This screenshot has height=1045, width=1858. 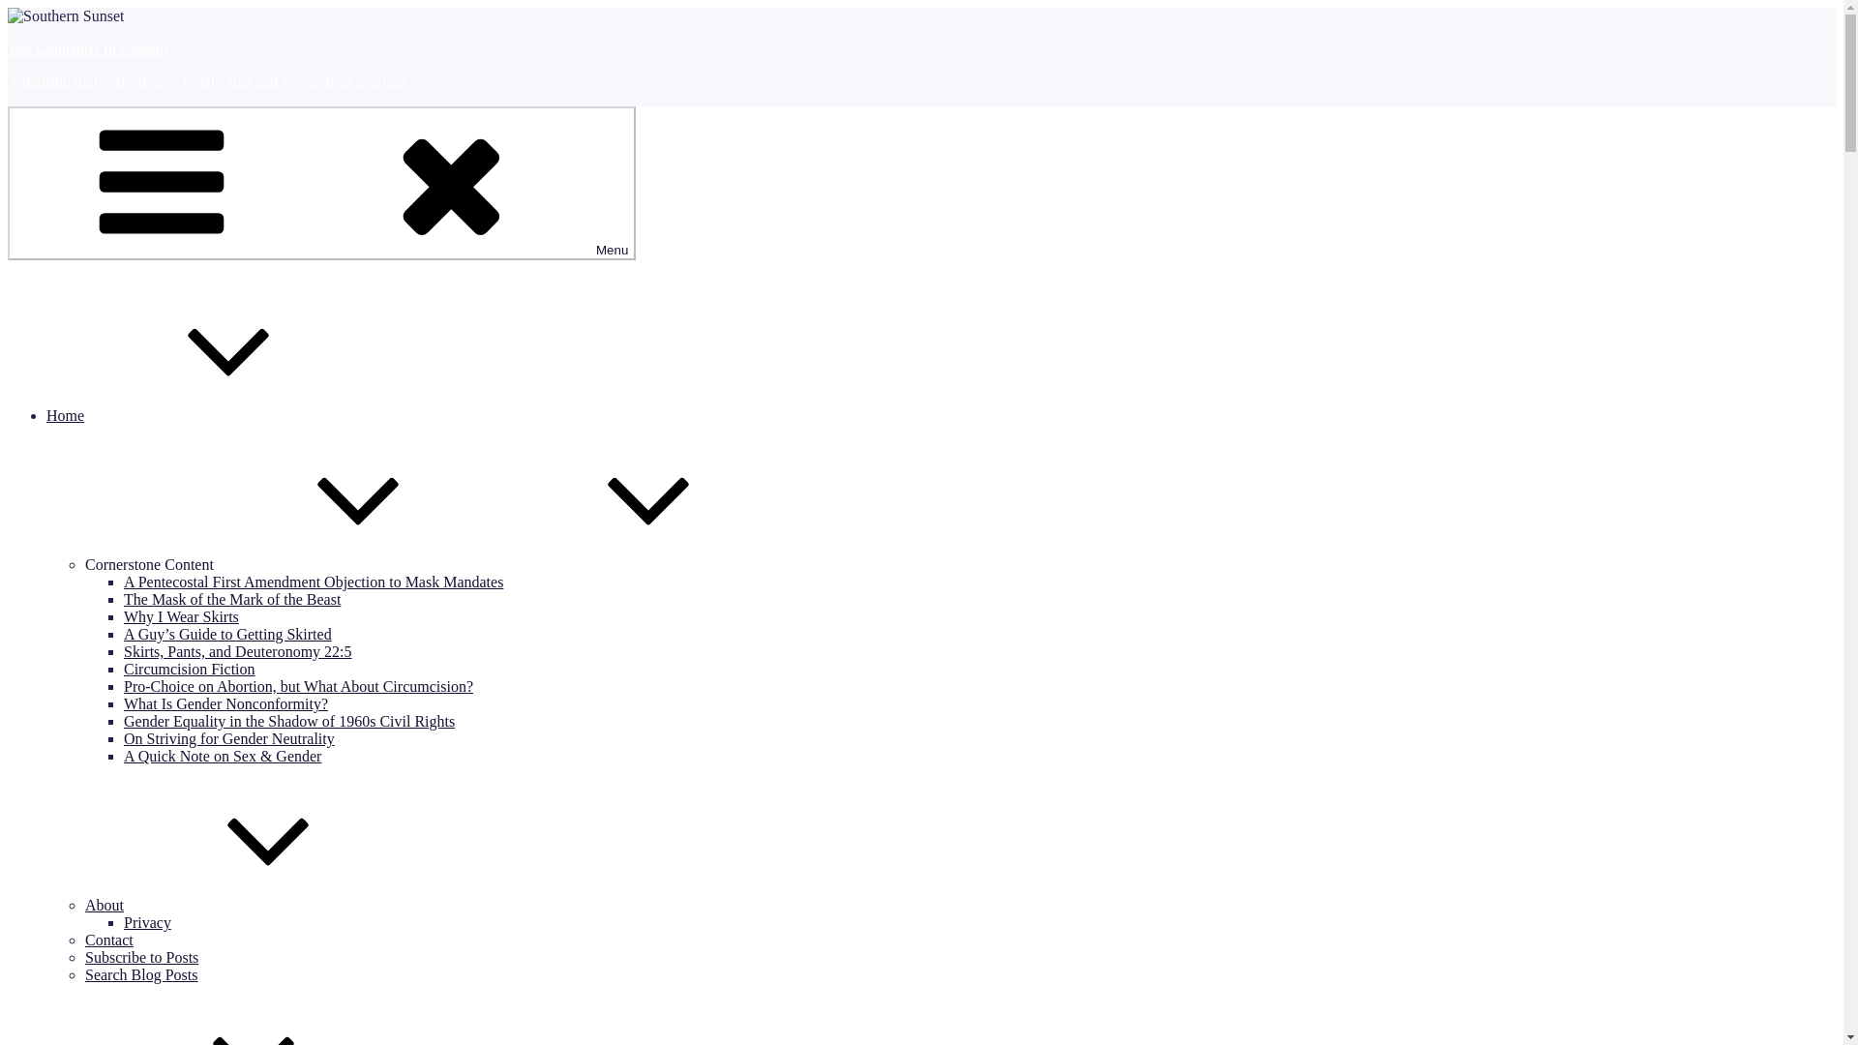 I want to click on Subscribe to receive email notification of future blog posts, so click(x=141, y=956).